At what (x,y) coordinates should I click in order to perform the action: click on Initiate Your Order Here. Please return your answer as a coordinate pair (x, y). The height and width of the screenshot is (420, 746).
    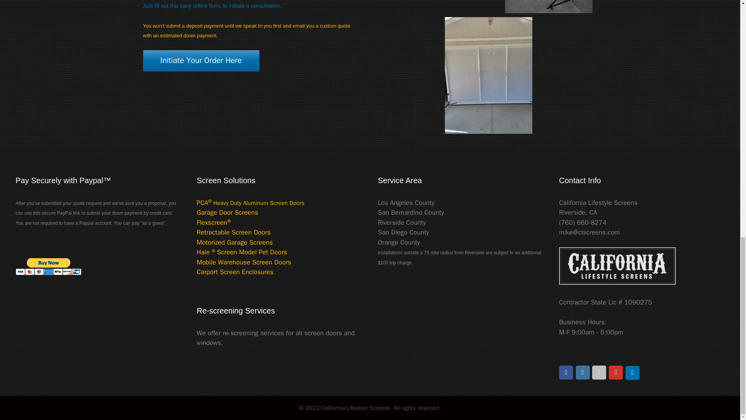
    Looking at the image, I should click on (201, 61).